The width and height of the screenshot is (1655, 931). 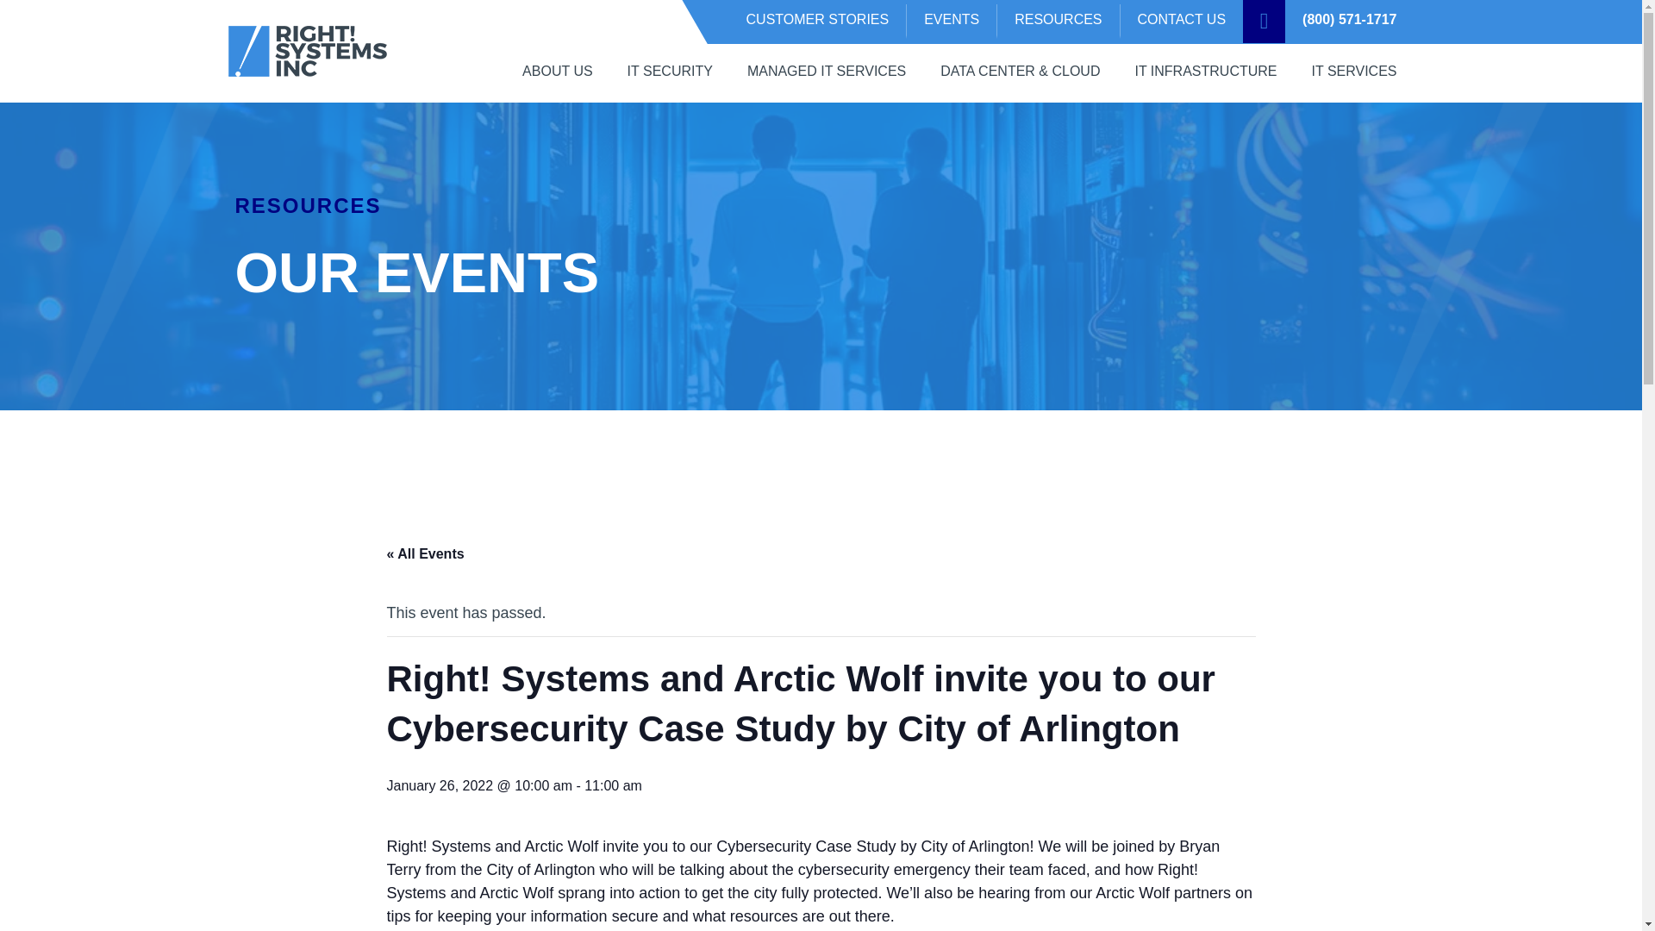 I want to click on IT INFRASTRUCTURE, so click(x=1205, y=72).